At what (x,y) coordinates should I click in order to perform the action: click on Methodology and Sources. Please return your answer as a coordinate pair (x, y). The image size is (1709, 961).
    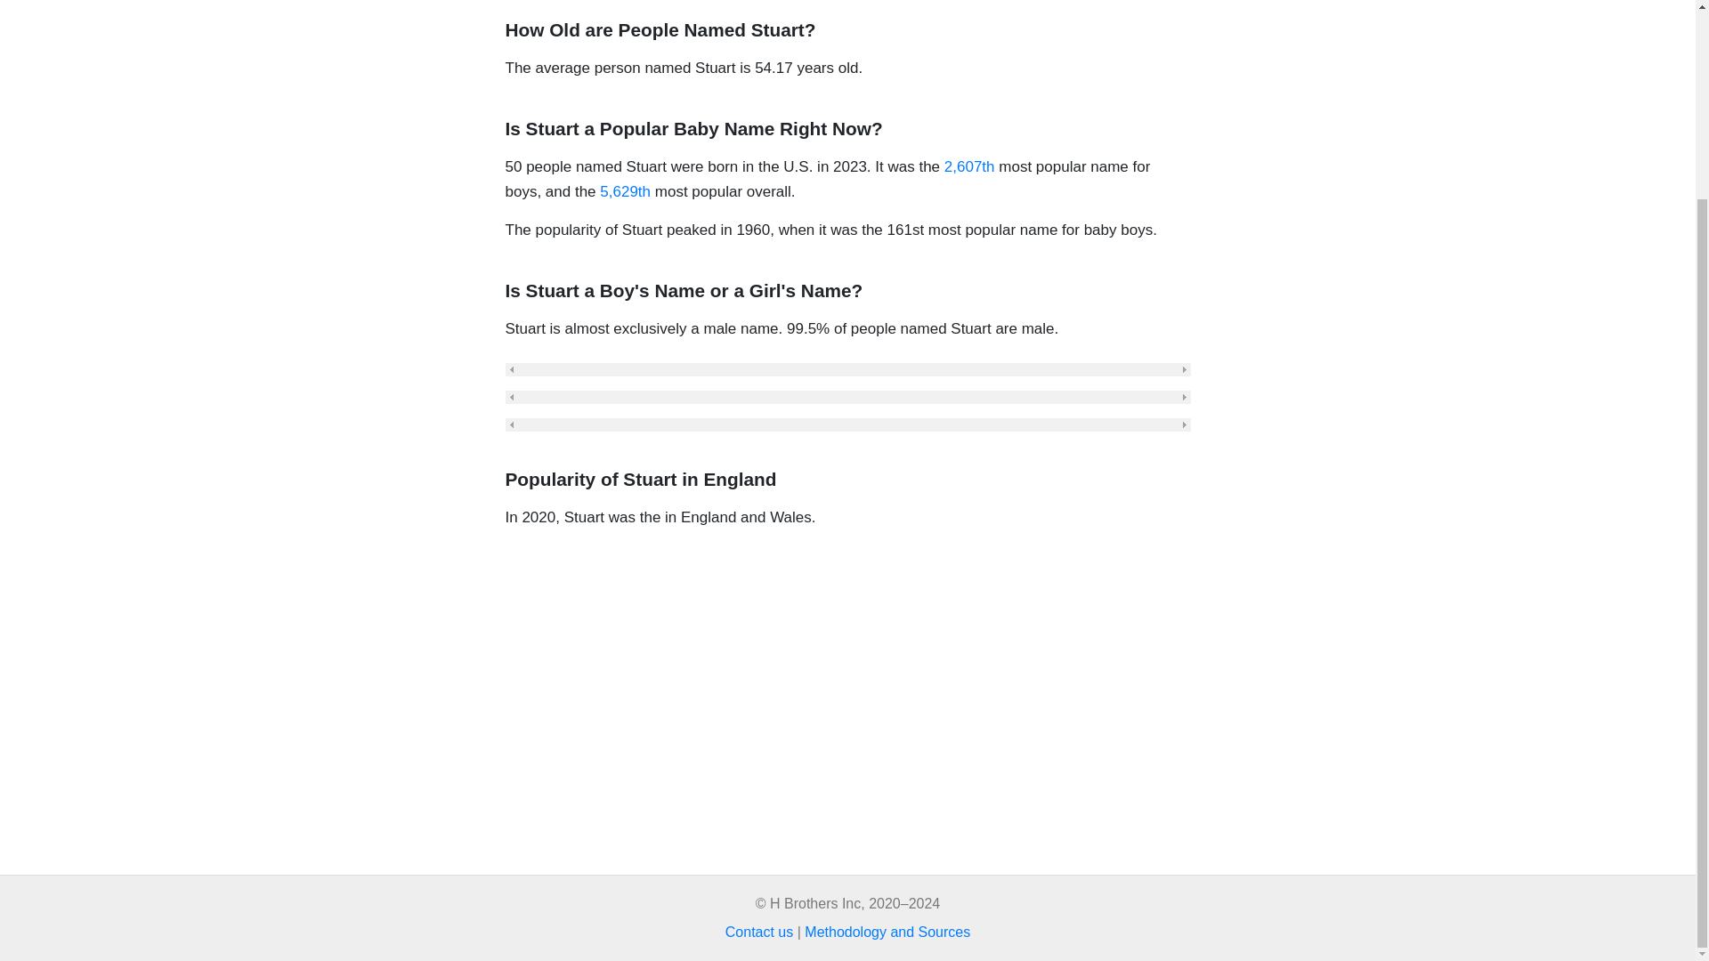
    Looking at the image, I should click on (887, 932).